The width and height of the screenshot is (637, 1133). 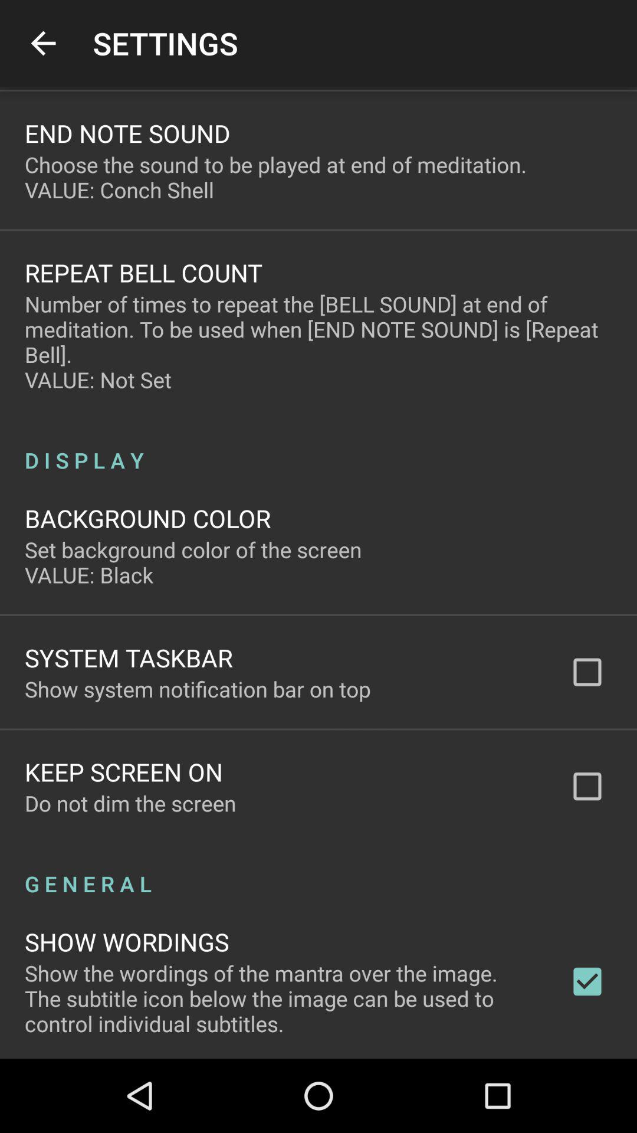 What do you see at coordinates (43, 44) in the screenshot?
I see `launch icon next to settings icon` at bounding box center [43, 44].